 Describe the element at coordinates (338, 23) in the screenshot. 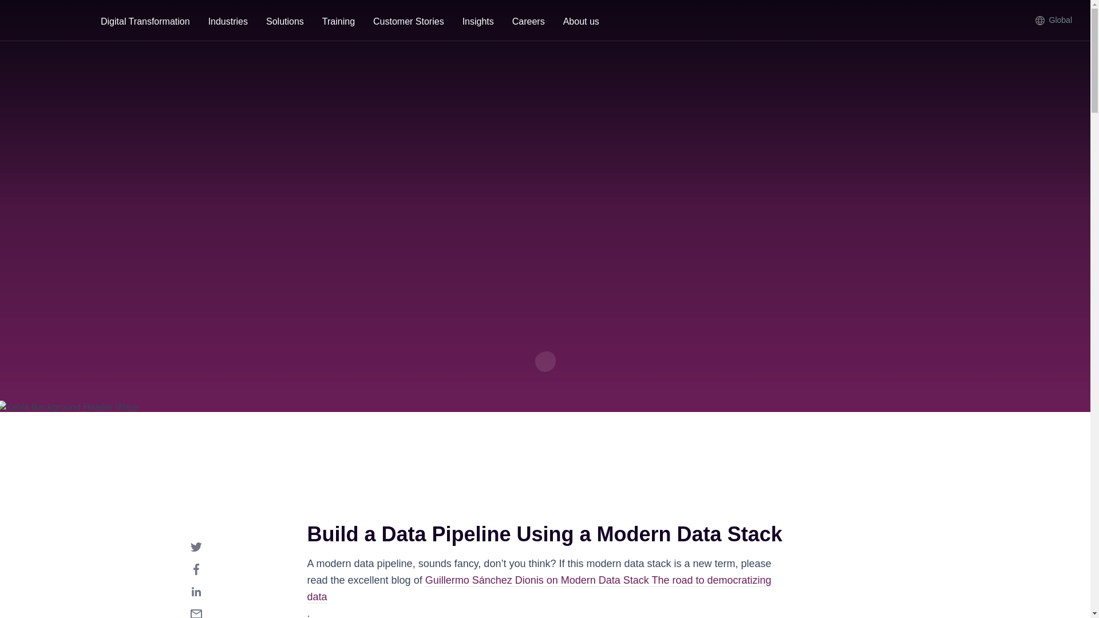

I see `Training` at that location.